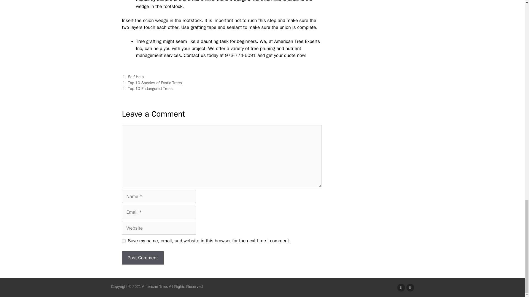 This screenshot has height=297, width=529. What do you see at coordinates (136, 77) in the screenshot?
I see `Self Help` at bounding box center [136, 77].